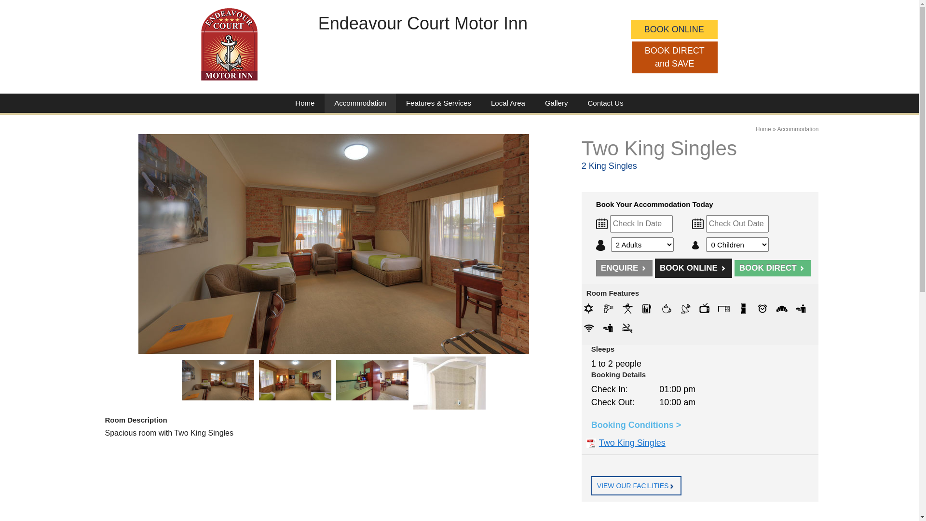 This screenshot has height=521, width=926. I want to click on Hair Dryer, so click(608, 309).